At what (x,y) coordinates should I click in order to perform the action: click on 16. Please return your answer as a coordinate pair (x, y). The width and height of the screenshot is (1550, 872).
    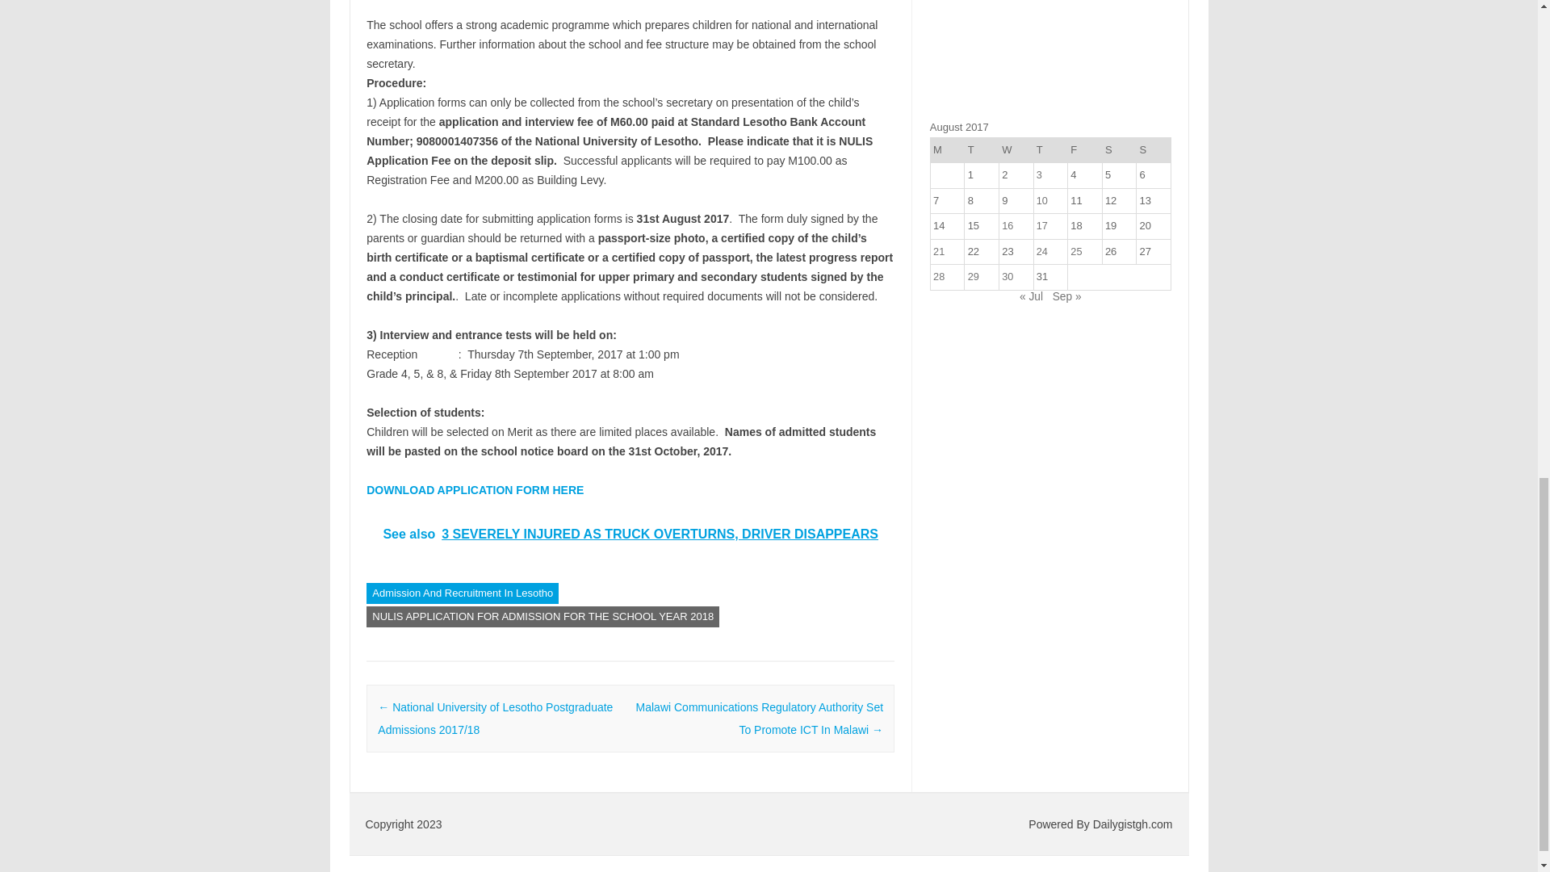
    Looking at the image, I should click on (1007, 226).